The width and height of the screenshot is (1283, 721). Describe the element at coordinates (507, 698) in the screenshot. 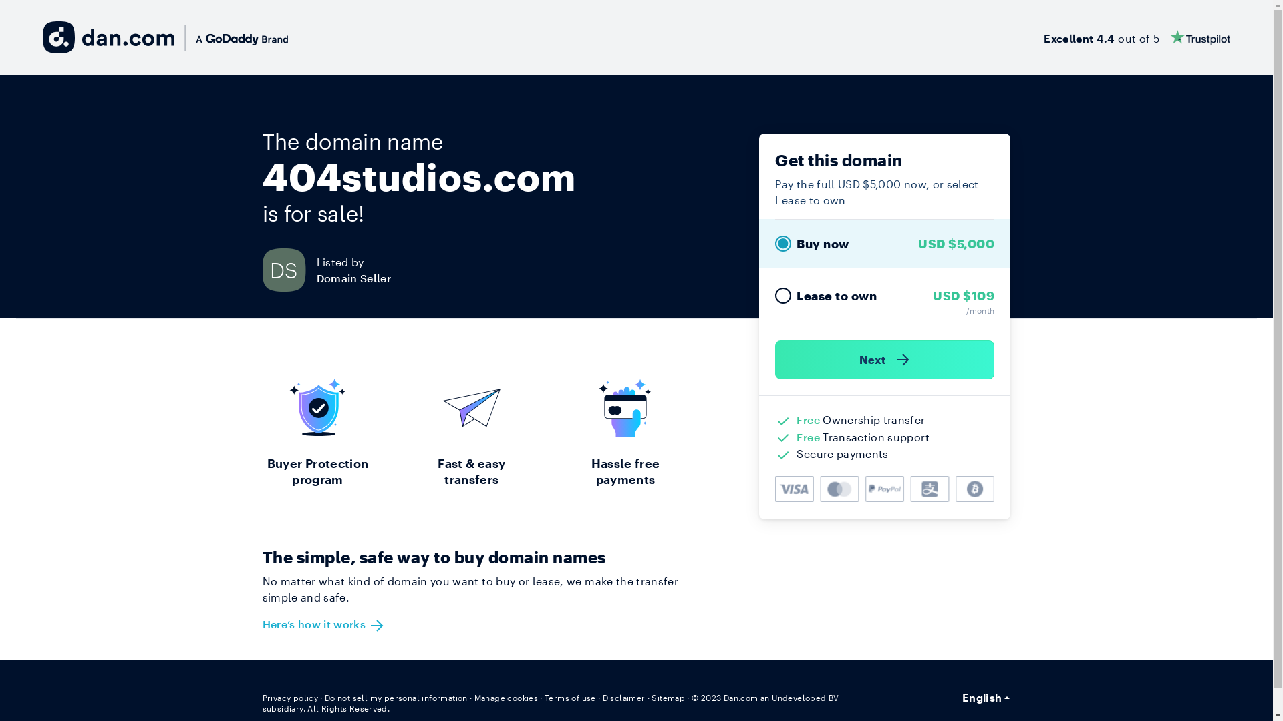

I see `Manage cookies` at that location.